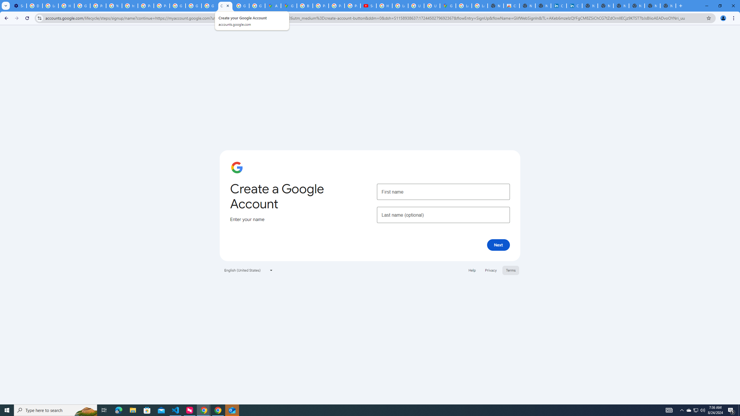 This screenshot has width=740, height=416. Describe the element at coordinates (668, 6) in the screenshot. I see `New Tab` at that location.